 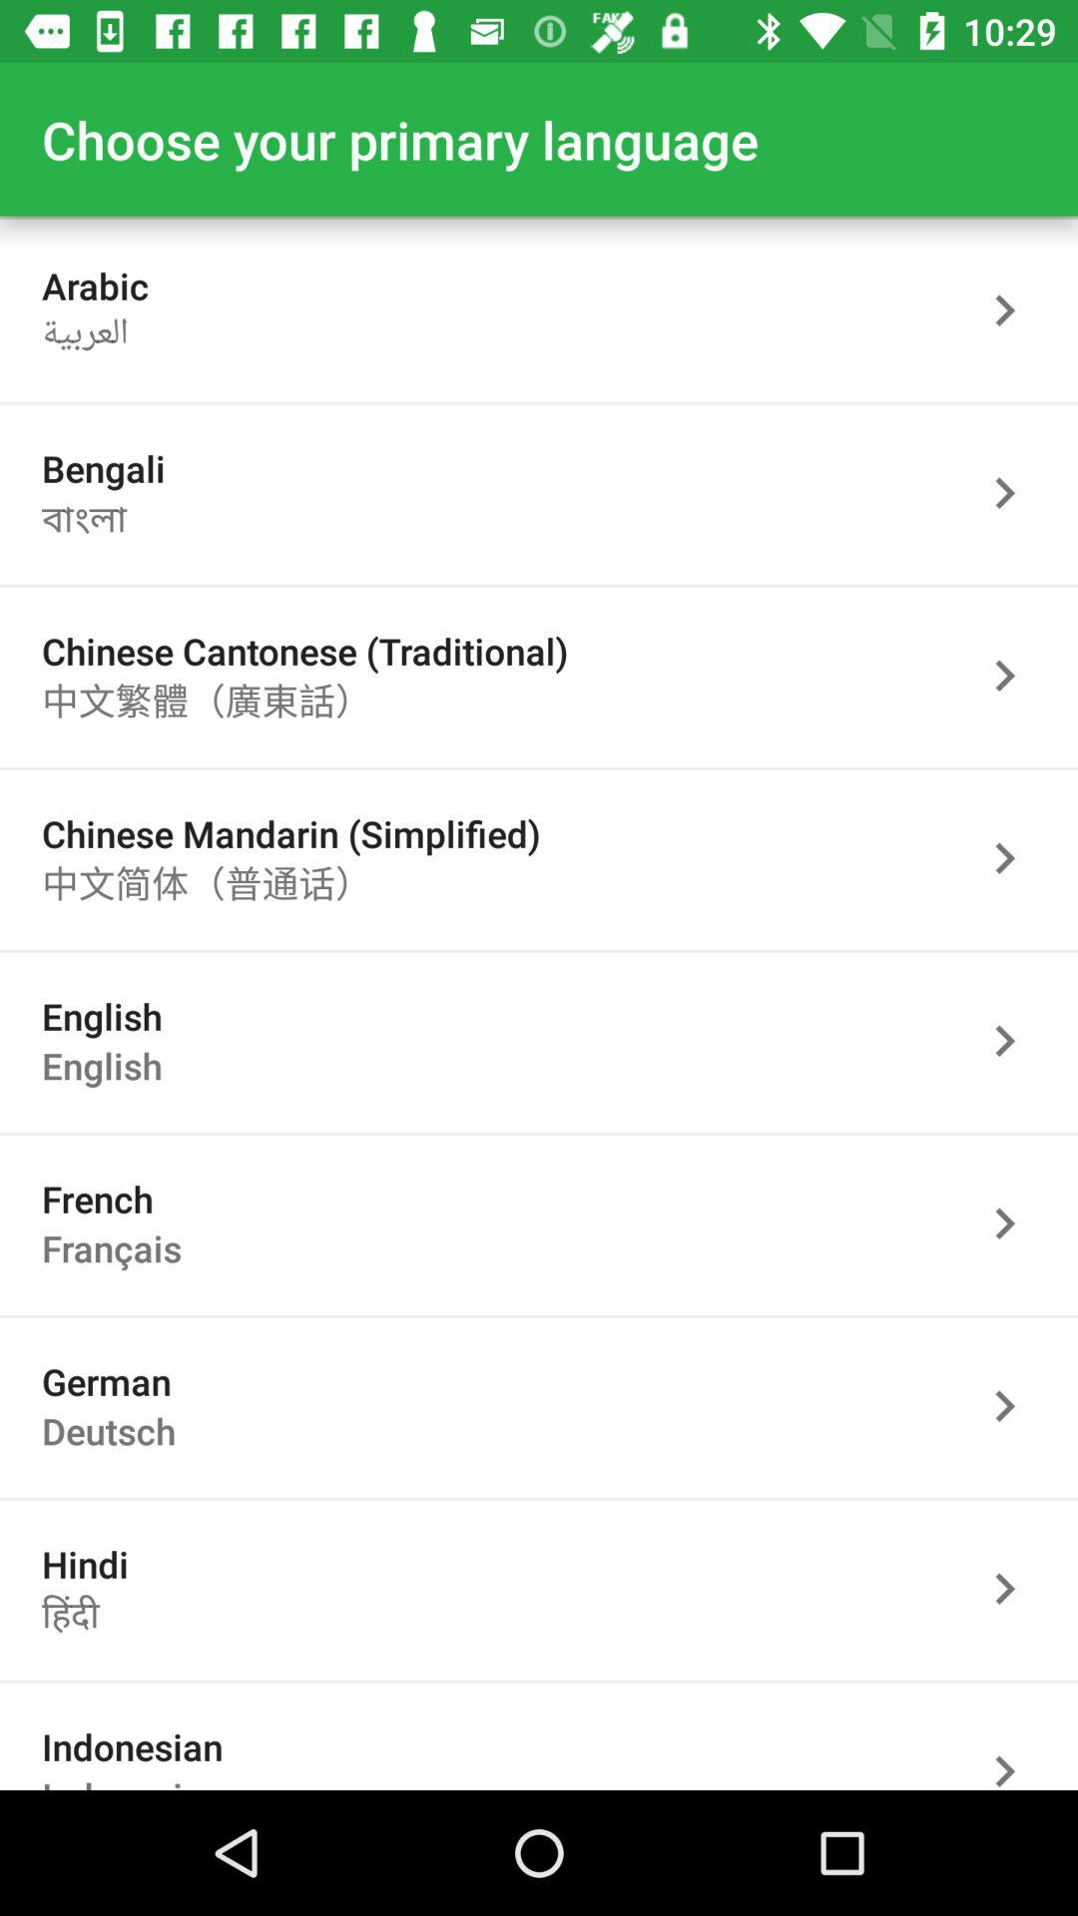 What do you see at coordinates (1015, 1405) in the screenshot?
I see `go next page` at bounding box center [1015, 1405].